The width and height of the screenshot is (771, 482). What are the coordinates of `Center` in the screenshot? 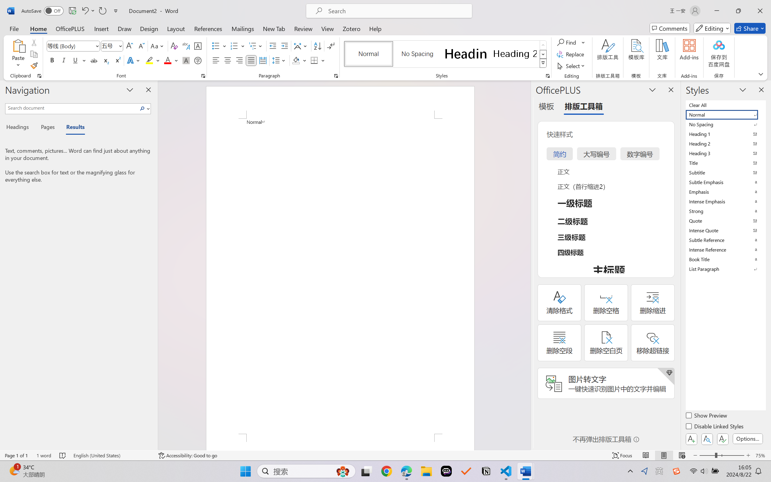 It's located at (227, 60).